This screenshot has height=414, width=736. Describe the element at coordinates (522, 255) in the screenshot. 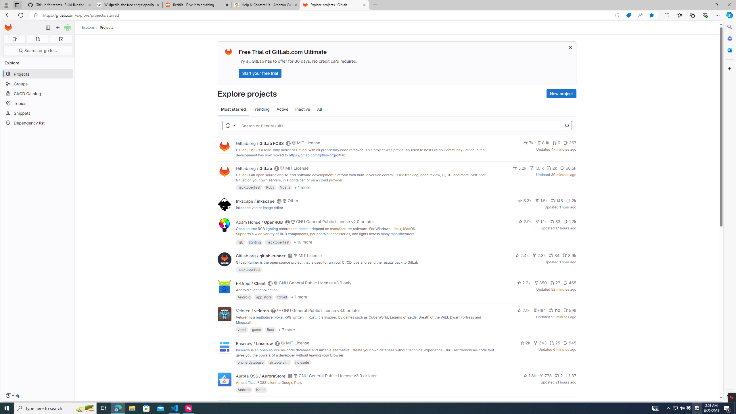

I see `2.4k` at that location.